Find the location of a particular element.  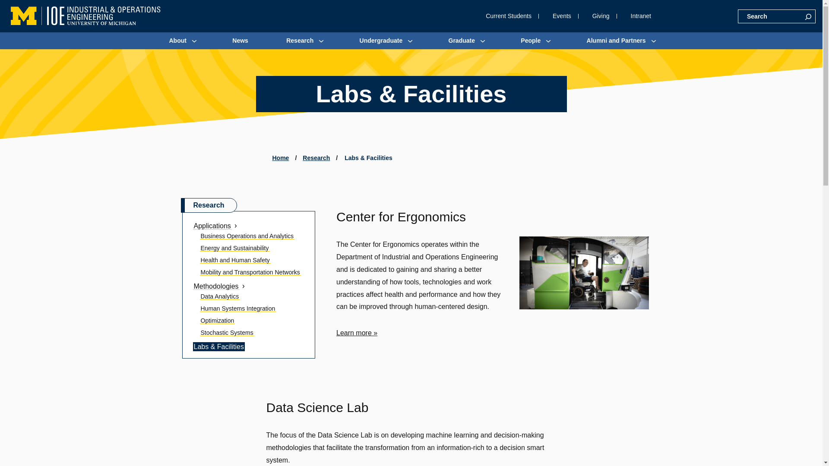

Giving is located at coordinates (601, 16).